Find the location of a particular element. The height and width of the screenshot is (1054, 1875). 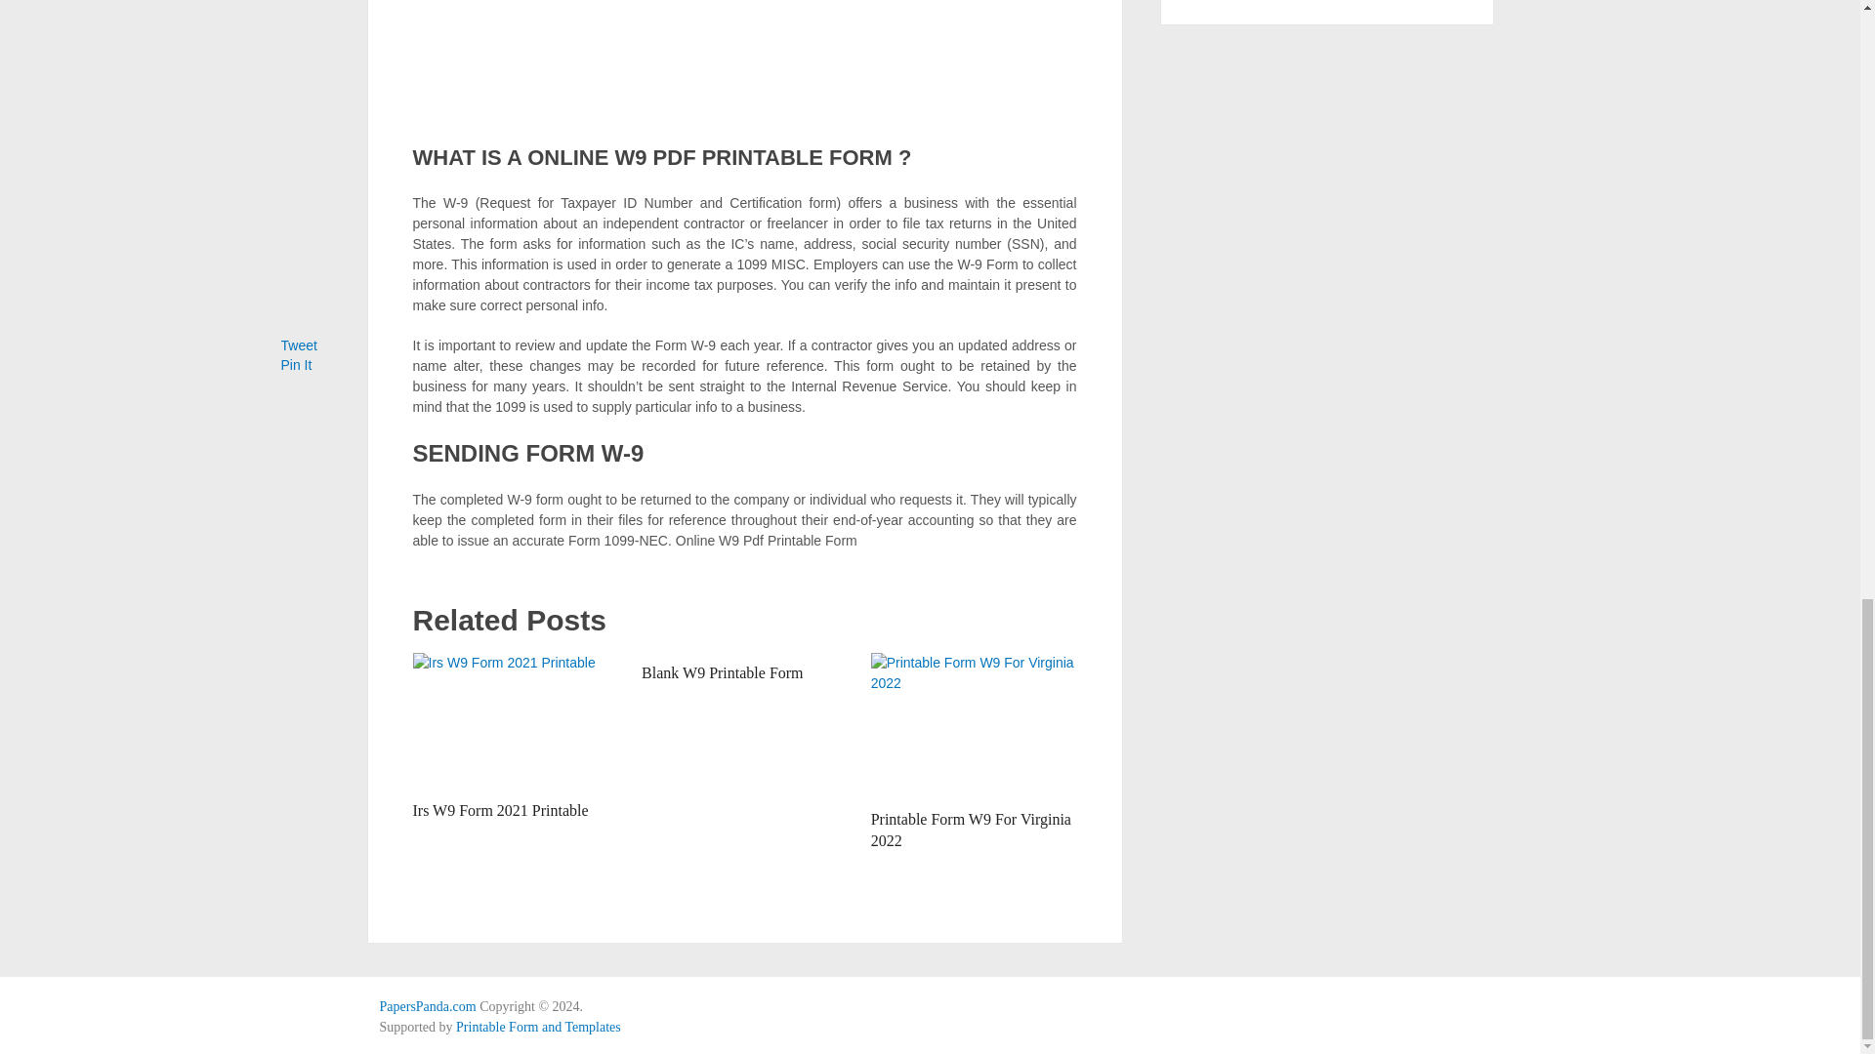

Irs W9 Form 2021 Printable is located at coordinates (500, 810).